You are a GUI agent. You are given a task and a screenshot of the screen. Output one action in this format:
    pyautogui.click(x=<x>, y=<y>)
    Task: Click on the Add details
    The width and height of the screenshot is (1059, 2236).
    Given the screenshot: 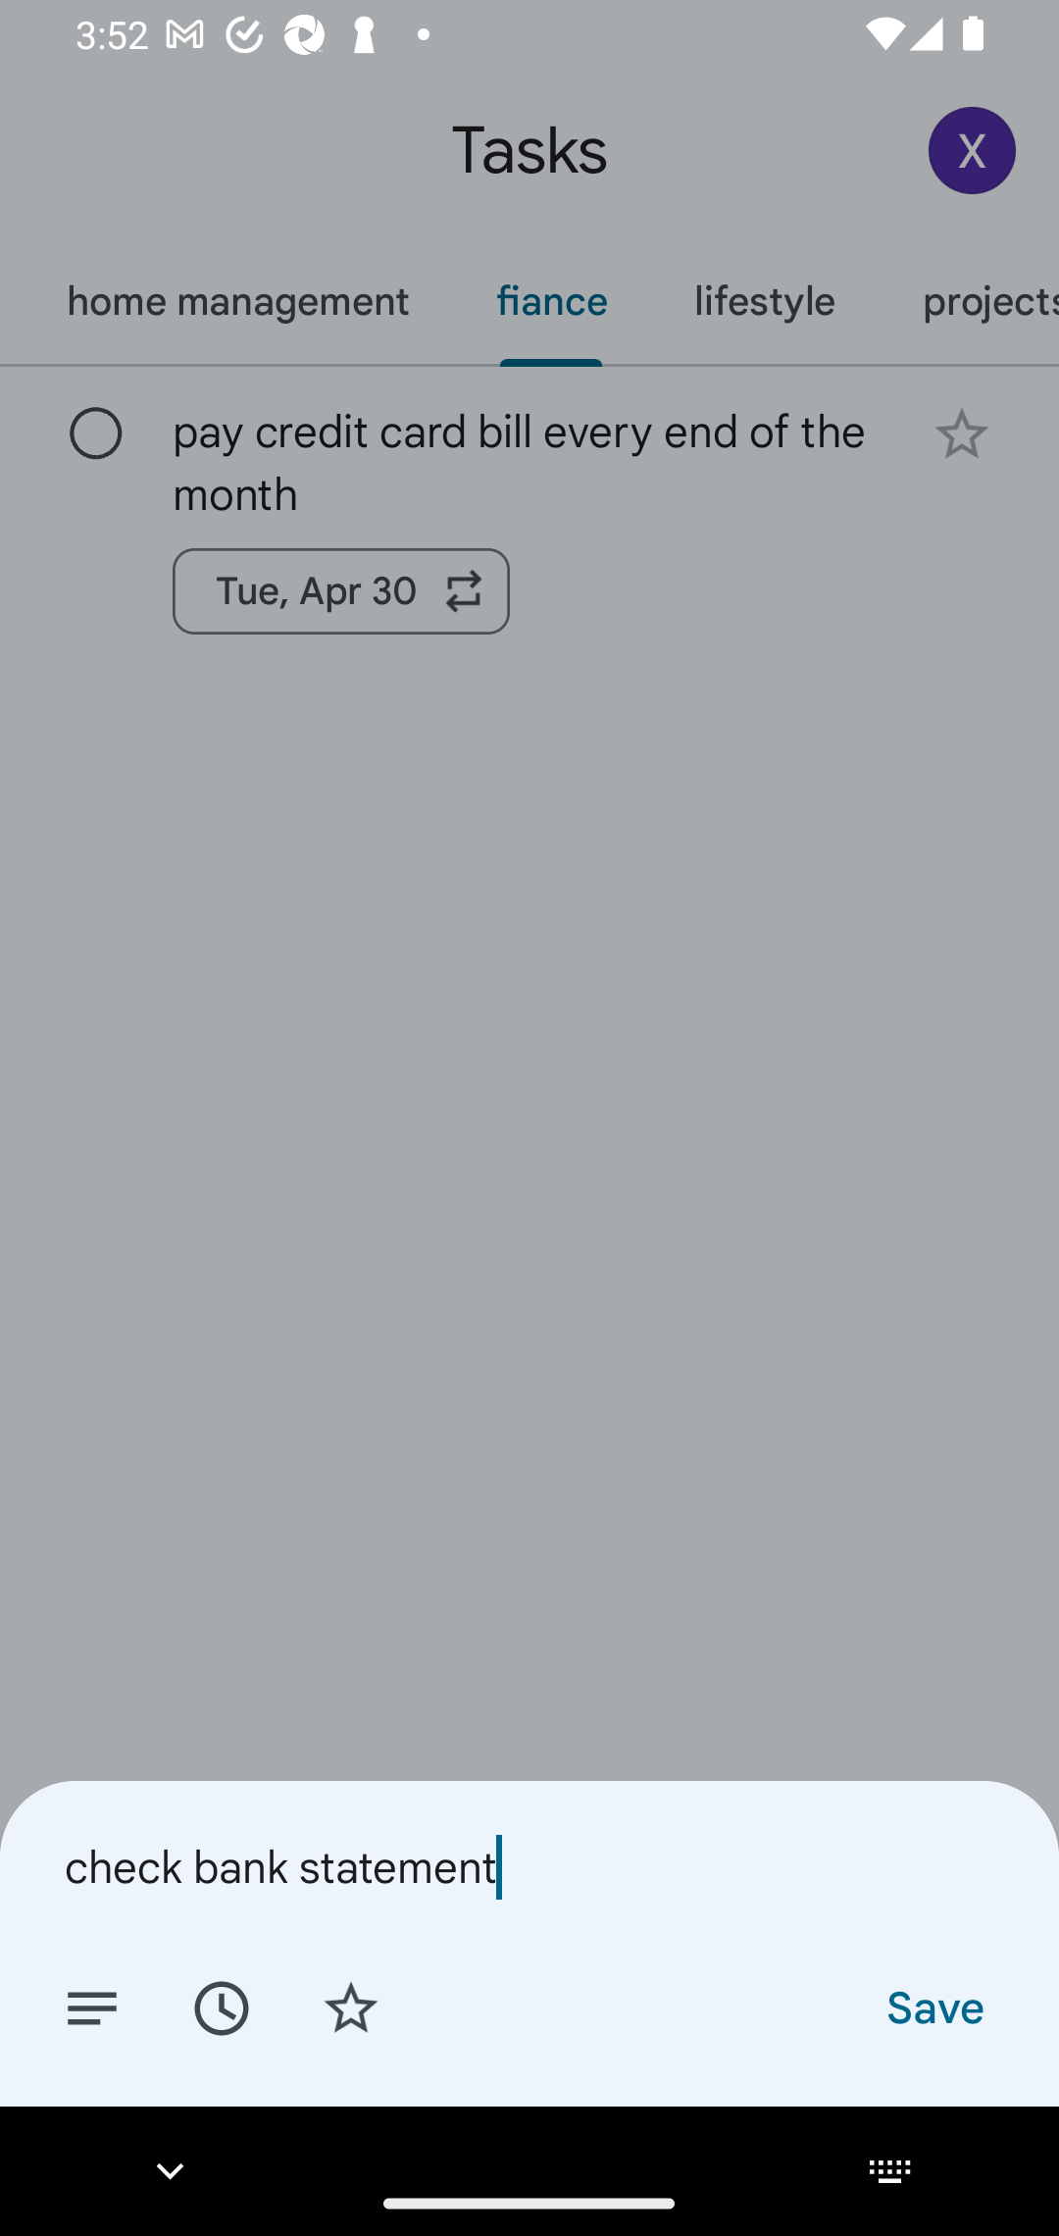 What is the action you would take?
    pyautogui.click(x=92, y=2007)
    